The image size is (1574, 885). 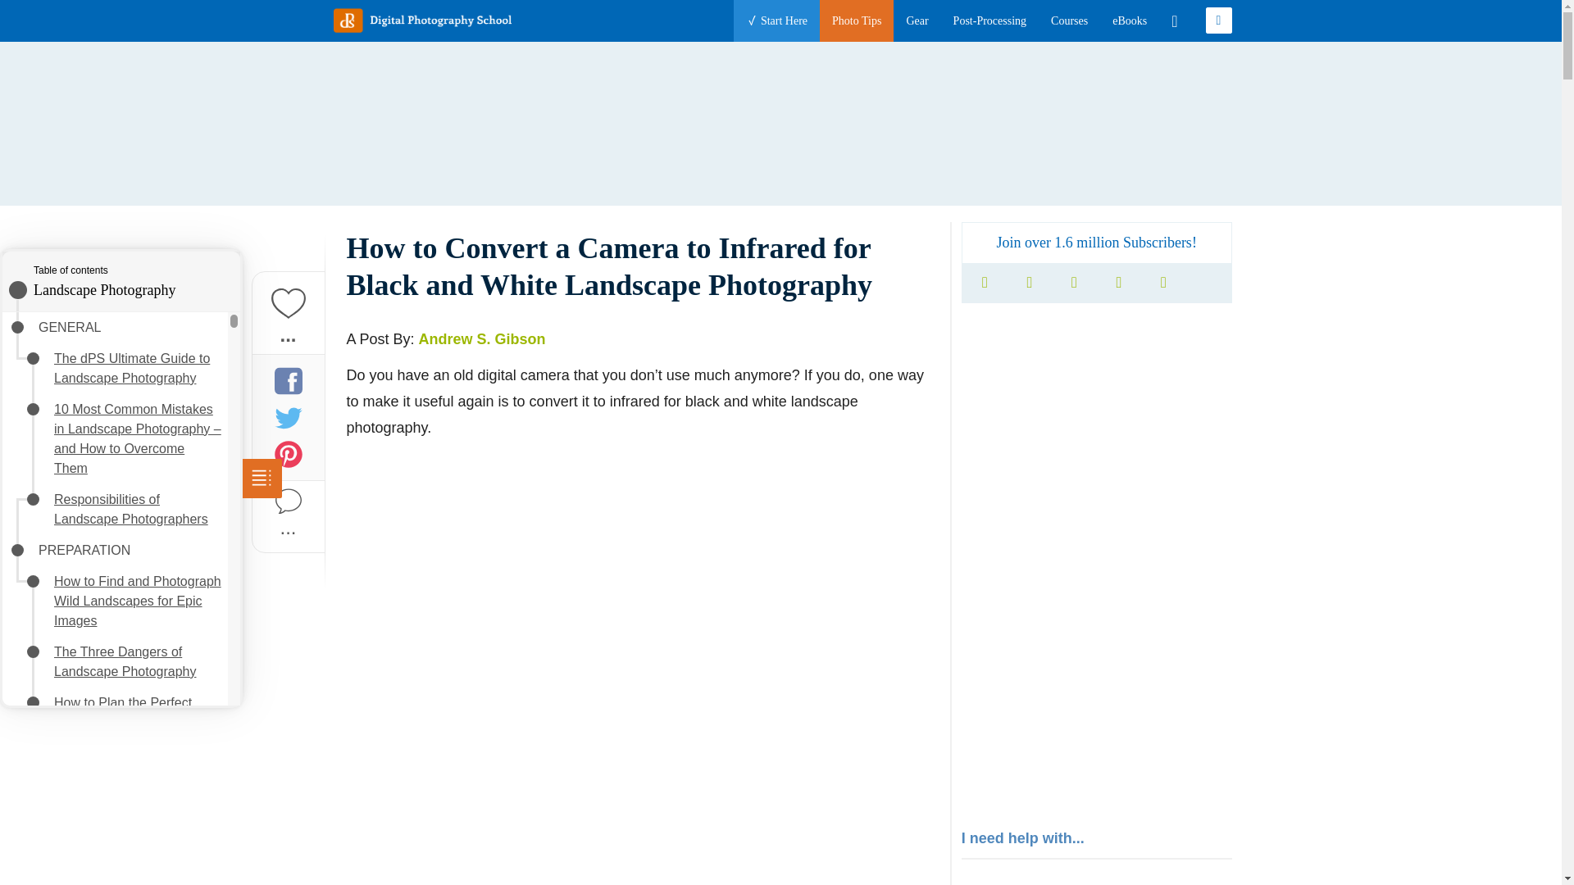 What do you see at coordinates (989, 20) in the screenshot?
I see `Post-Processing` at bounding box center [989, 20].